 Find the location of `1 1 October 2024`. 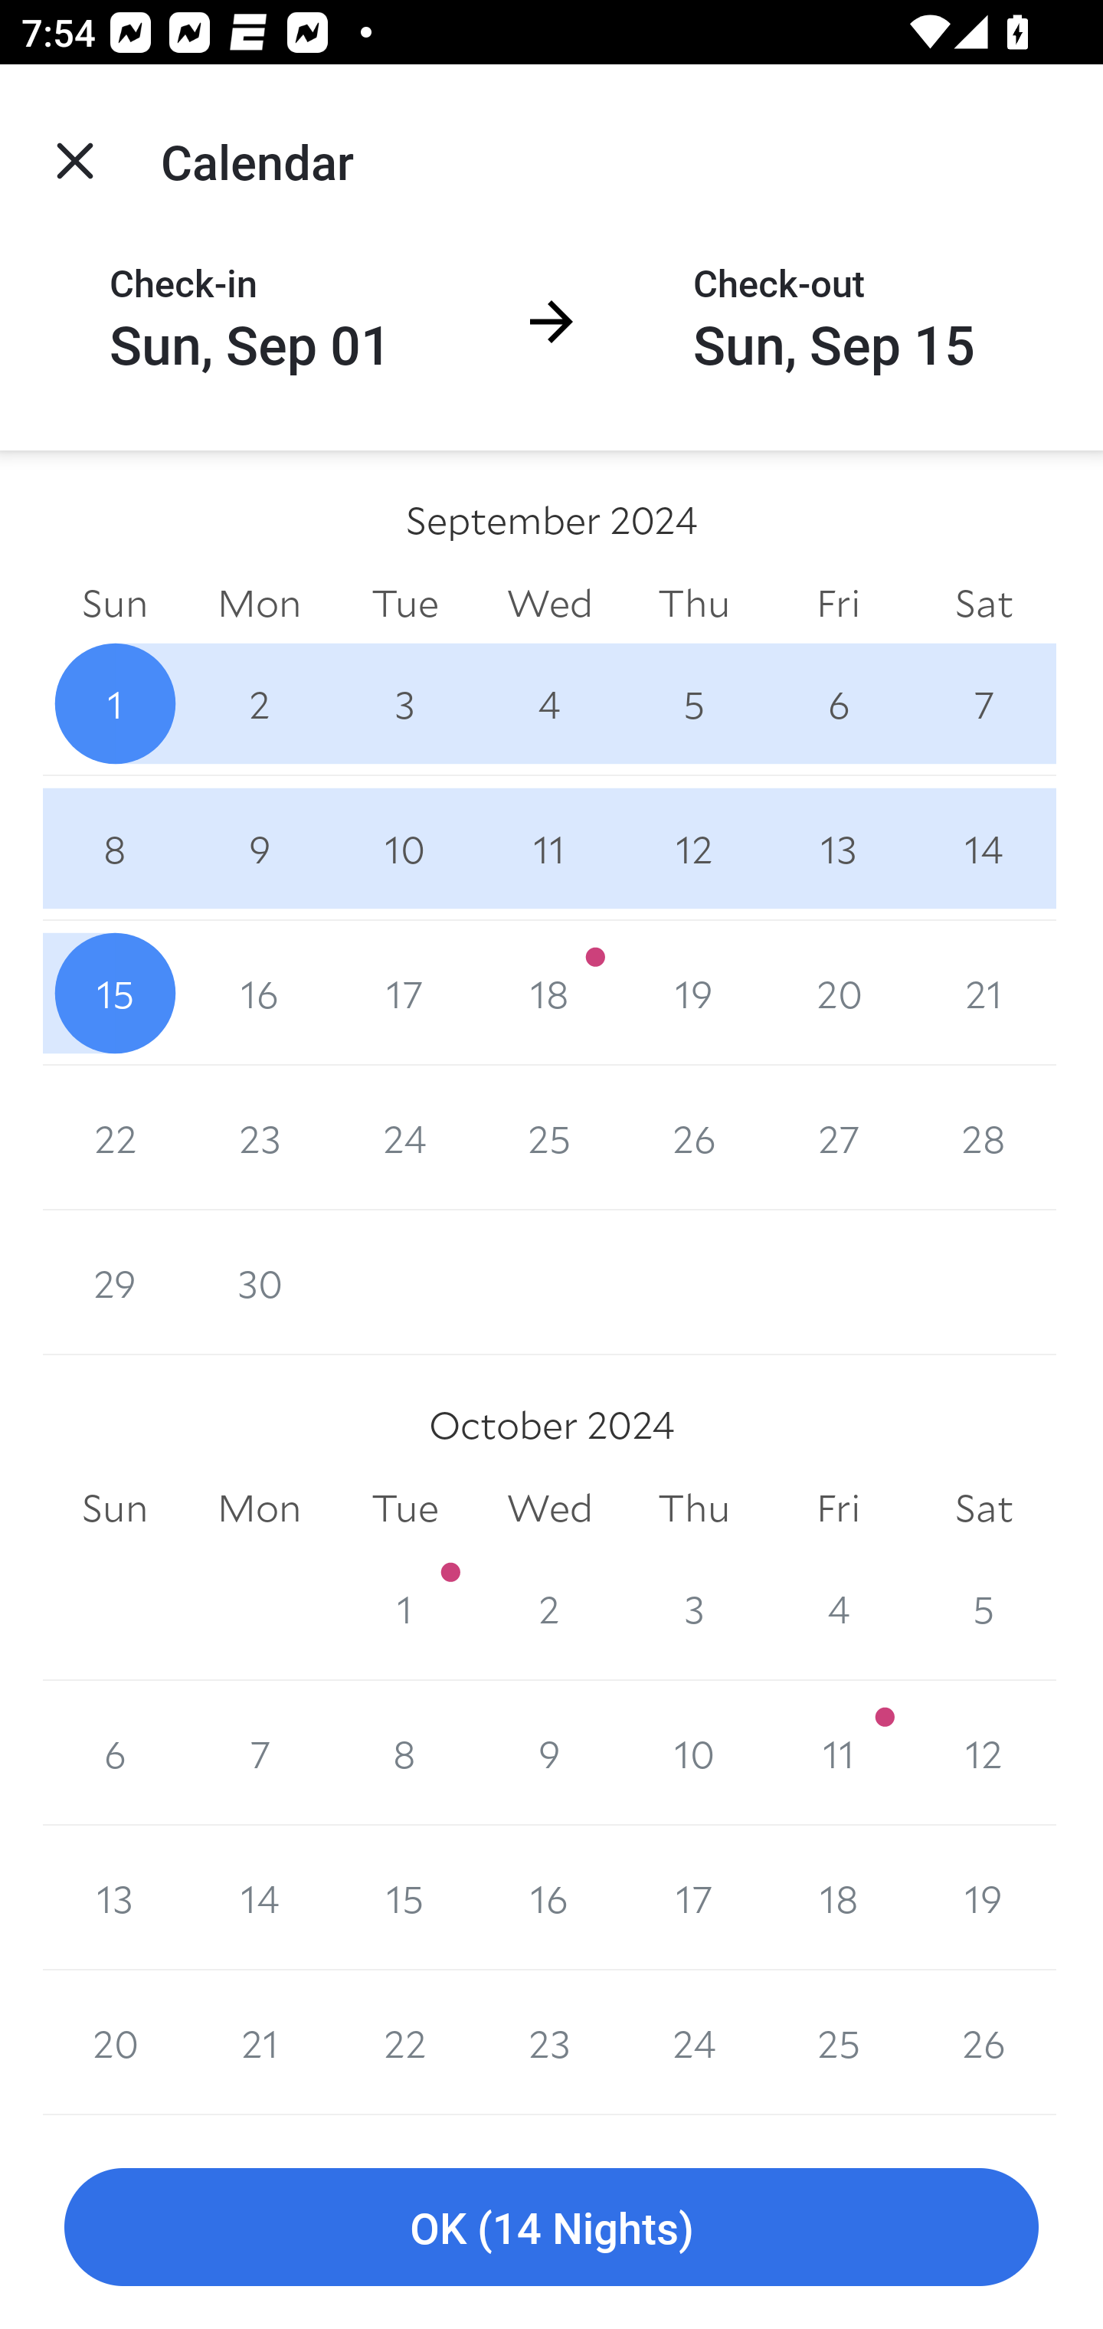

1 1 October 2024 is located at coordinates (404, 1609).